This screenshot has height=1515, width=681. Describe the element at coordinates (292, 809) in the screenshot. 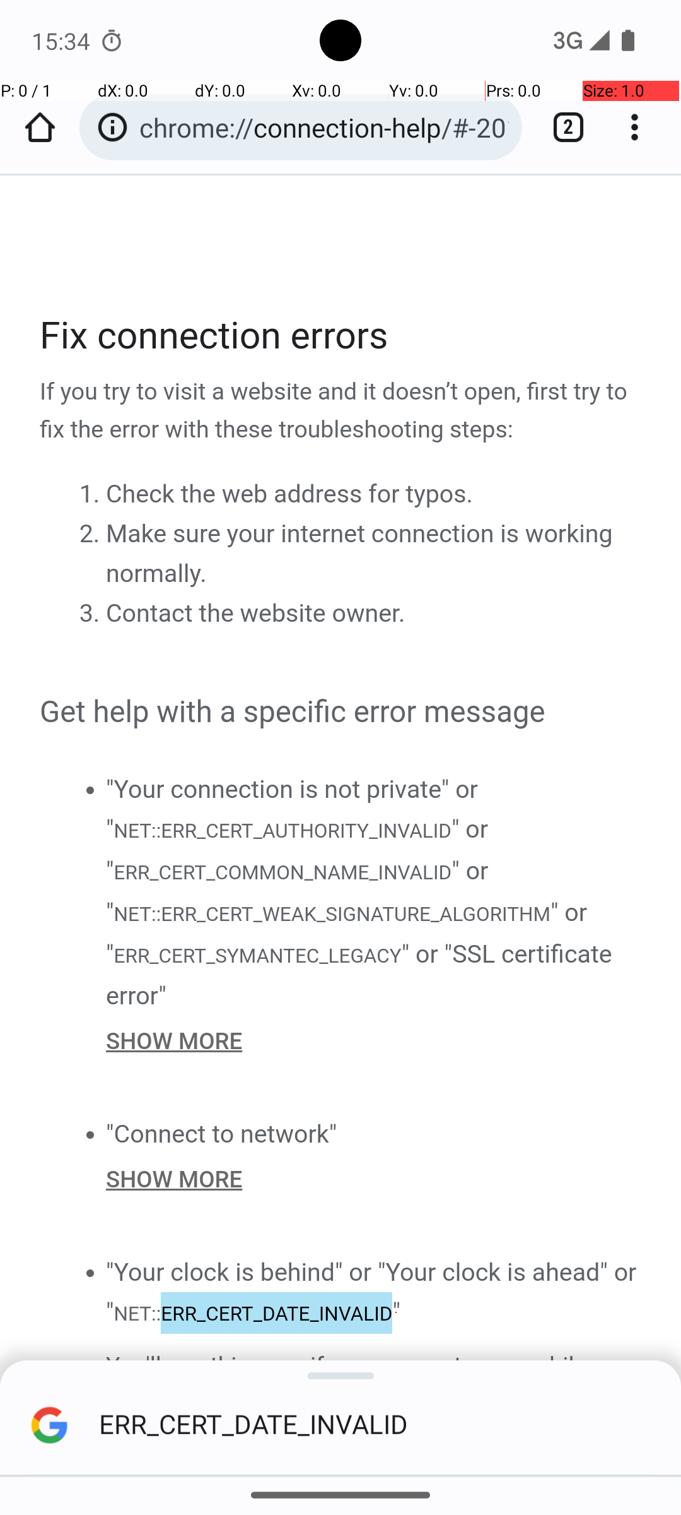

I see `"Your connection is not private" or "` at that location.